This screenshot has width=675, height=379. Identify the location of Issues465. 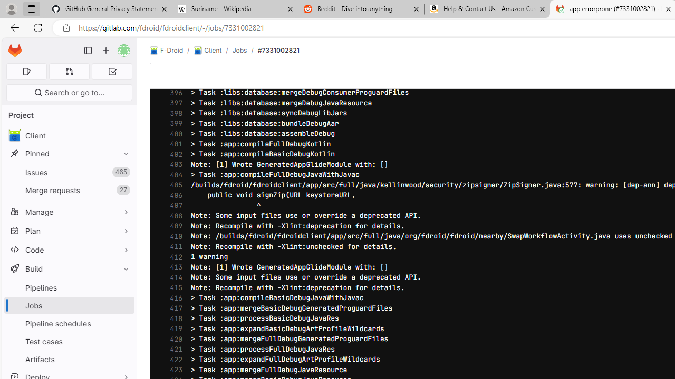
(69, 173).